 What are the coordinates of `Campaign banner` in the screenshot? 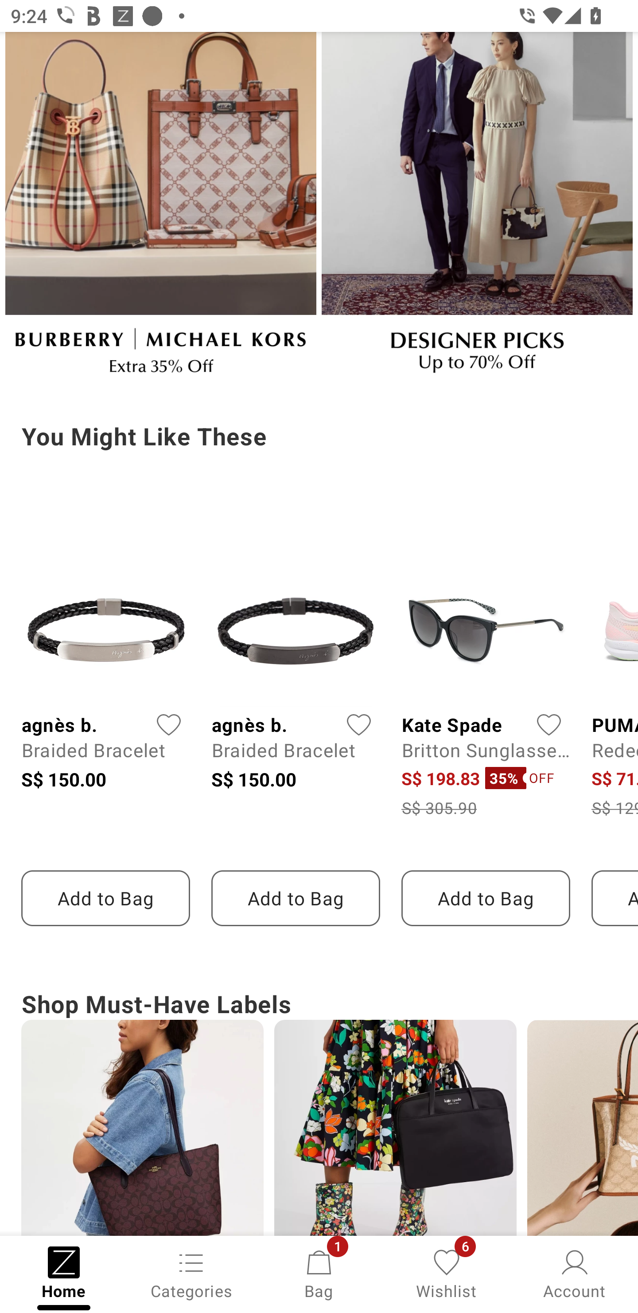 It's located at (395, 1128).